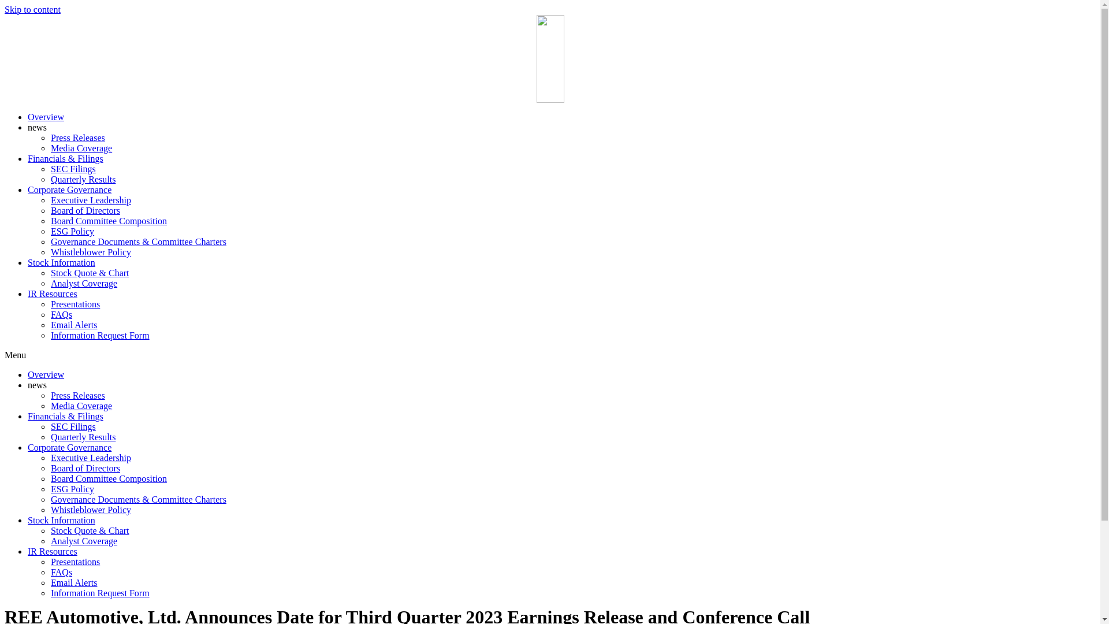 The width and height of the screenshot is (1109, 624). Describe the element at coordinates (91, 458) in the screenshot. I see `Executive Leadership` at that location.